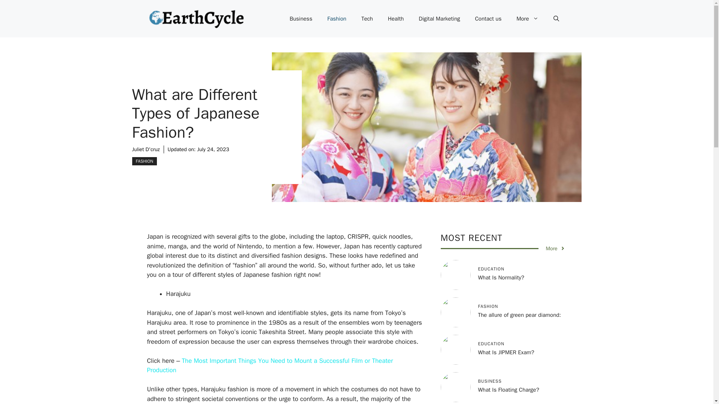 This screenshot has height=404, width=719. What do you see at coordinates (337, 19) in the screenshot?
I see `Fashion` at bounding box center [337, 19].